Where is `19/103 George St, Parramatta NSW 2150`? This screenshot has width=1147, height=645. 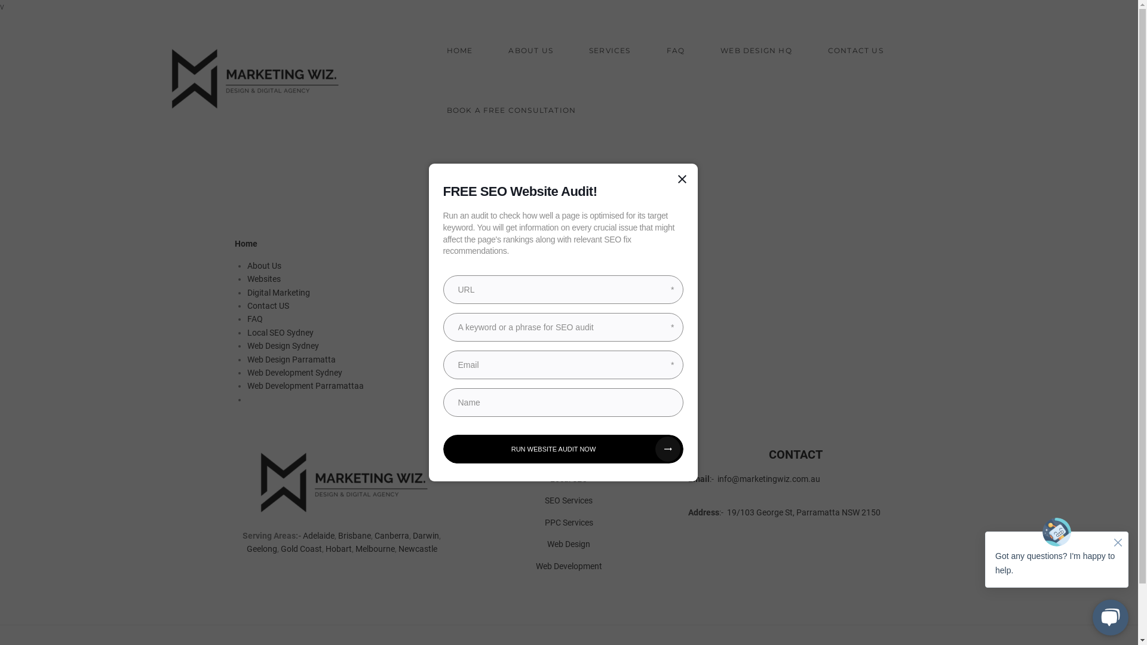 19/103 George St, Parramatta NSW 2150 is located at coordinates (804, 512).